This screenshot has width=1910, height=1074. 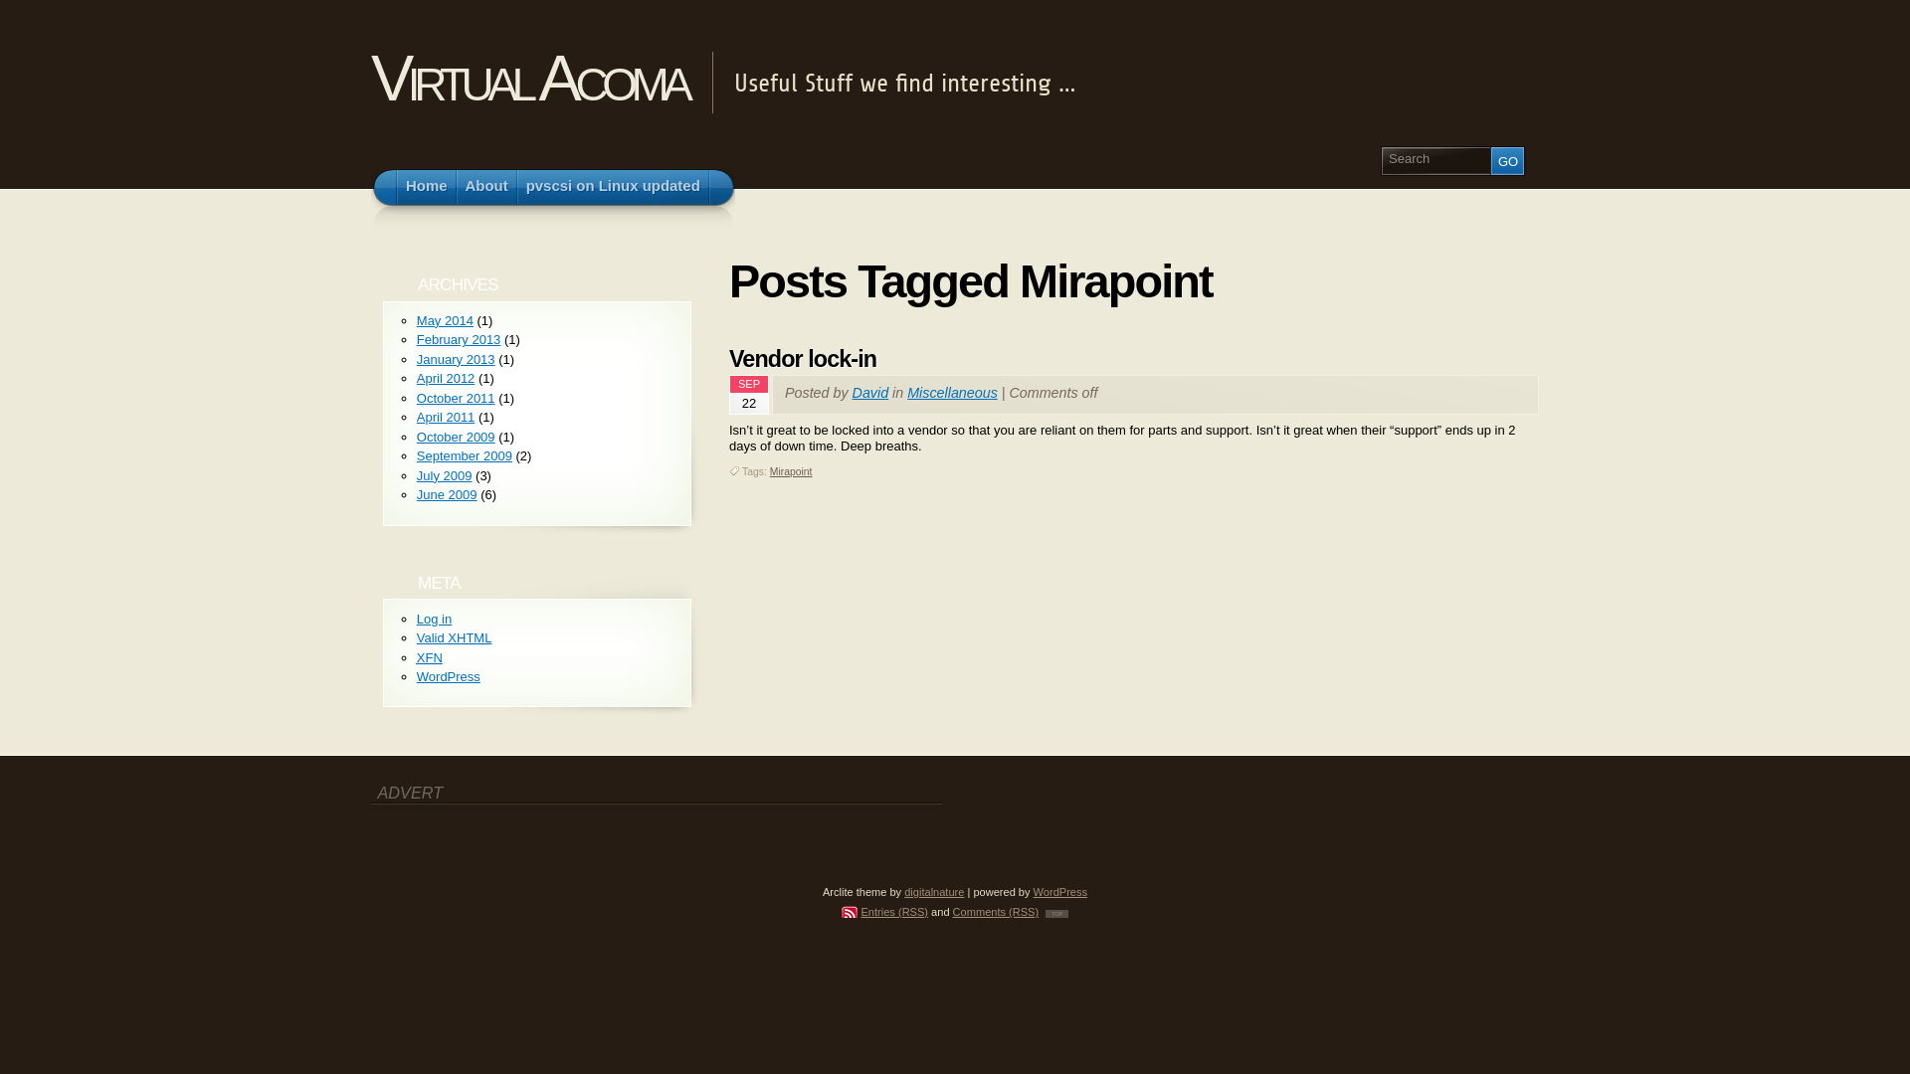 I want to click on XFN, so click(x=430, y=658).